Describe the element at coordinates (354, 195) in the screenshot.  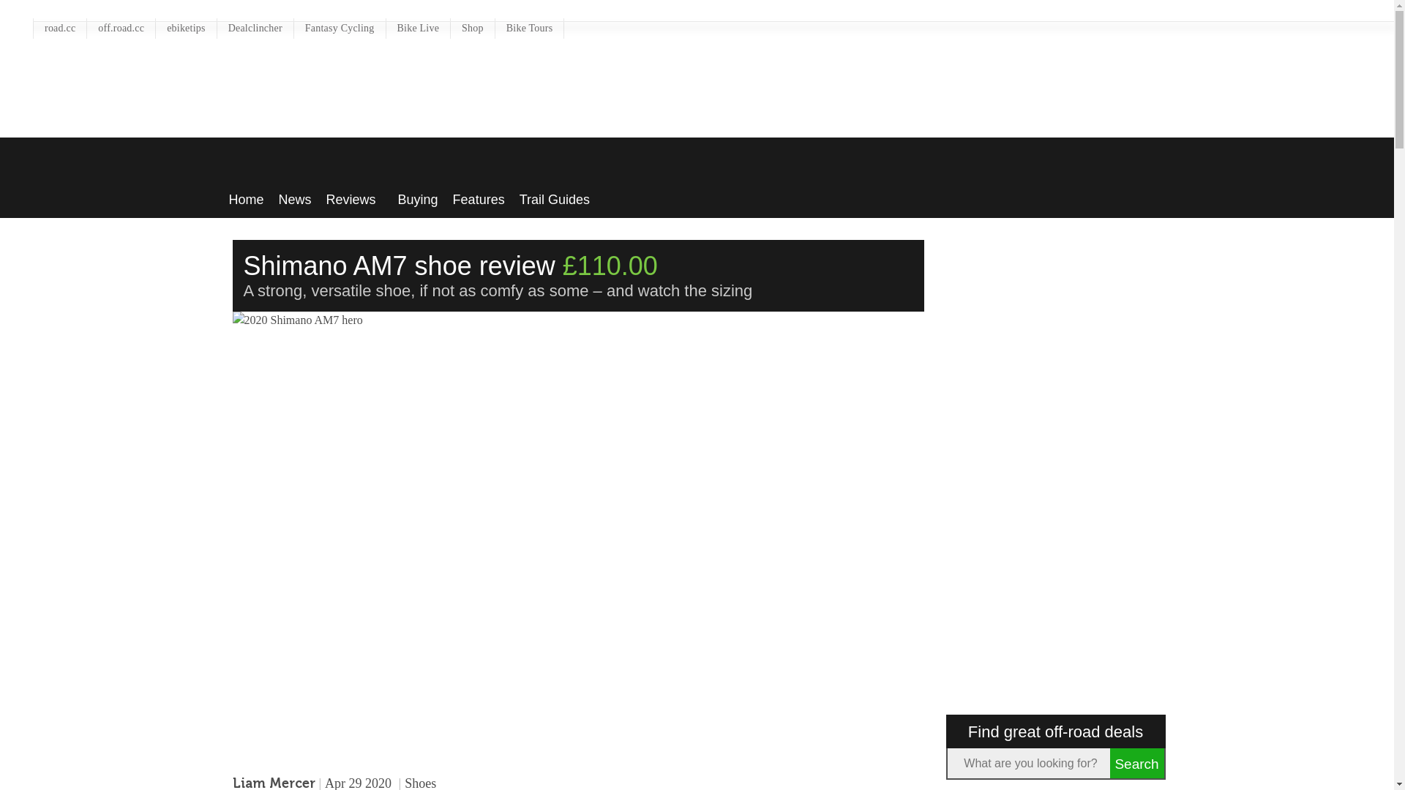
I see `Reviews` at that location.